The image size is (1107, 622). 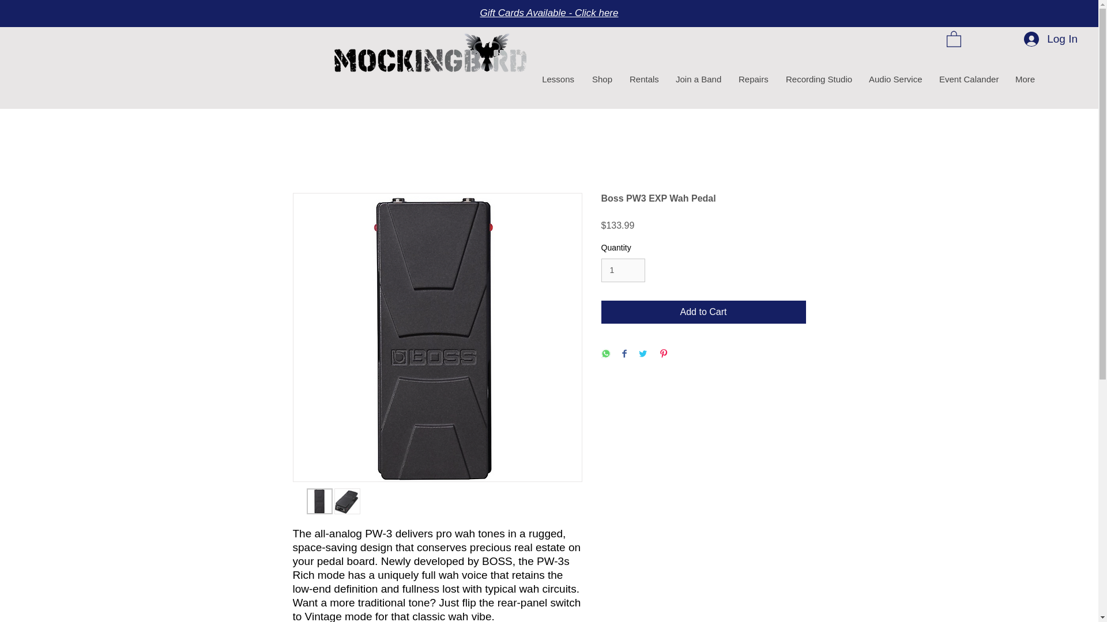 I want to click on Gift Cards Available - Click here, so click(x=548, y=13).